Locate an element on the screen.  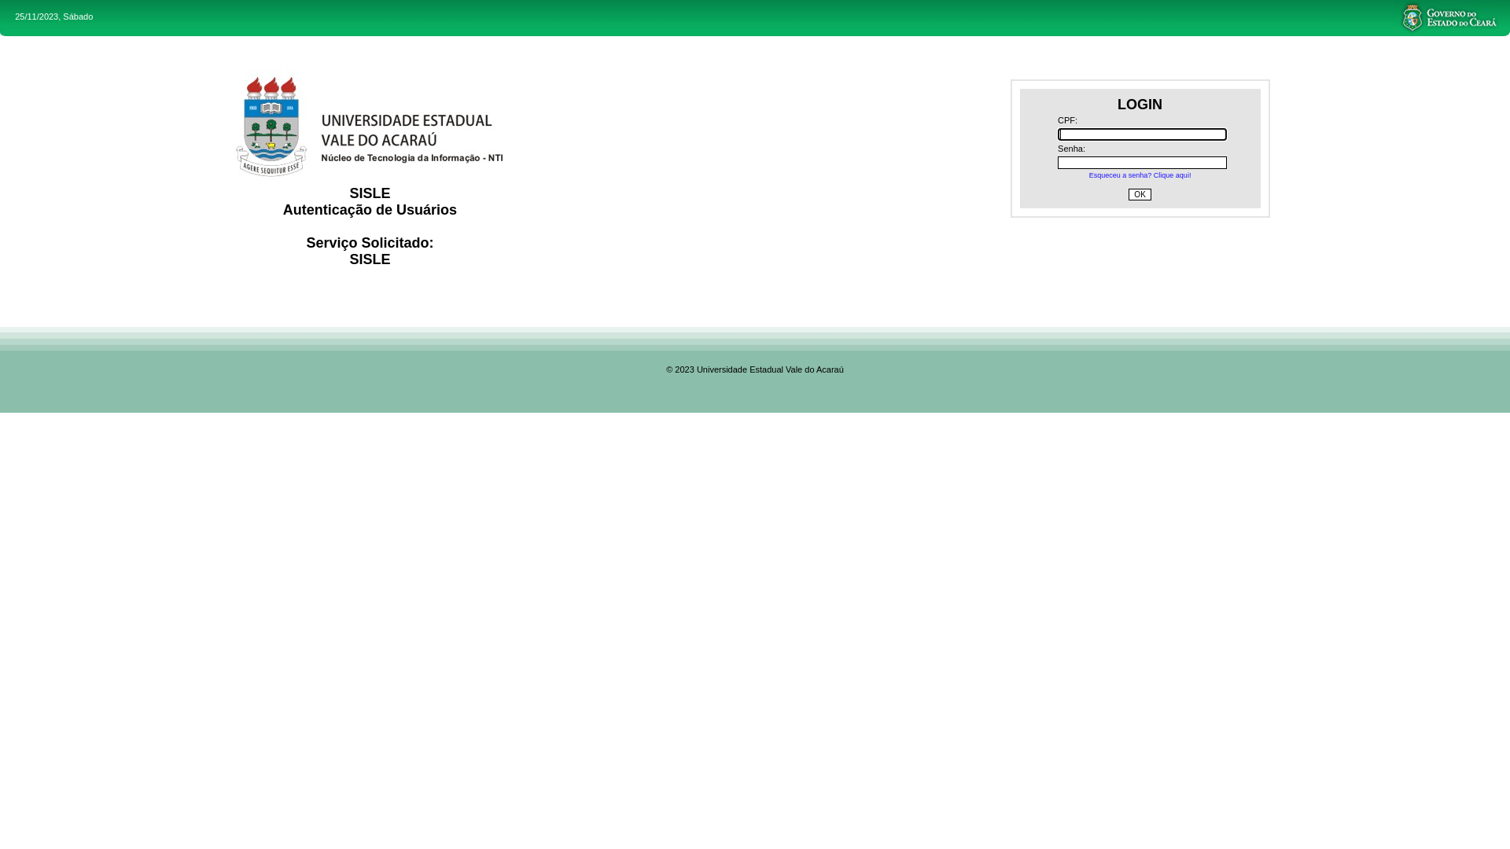
OK is located at coordinates (916, 307).